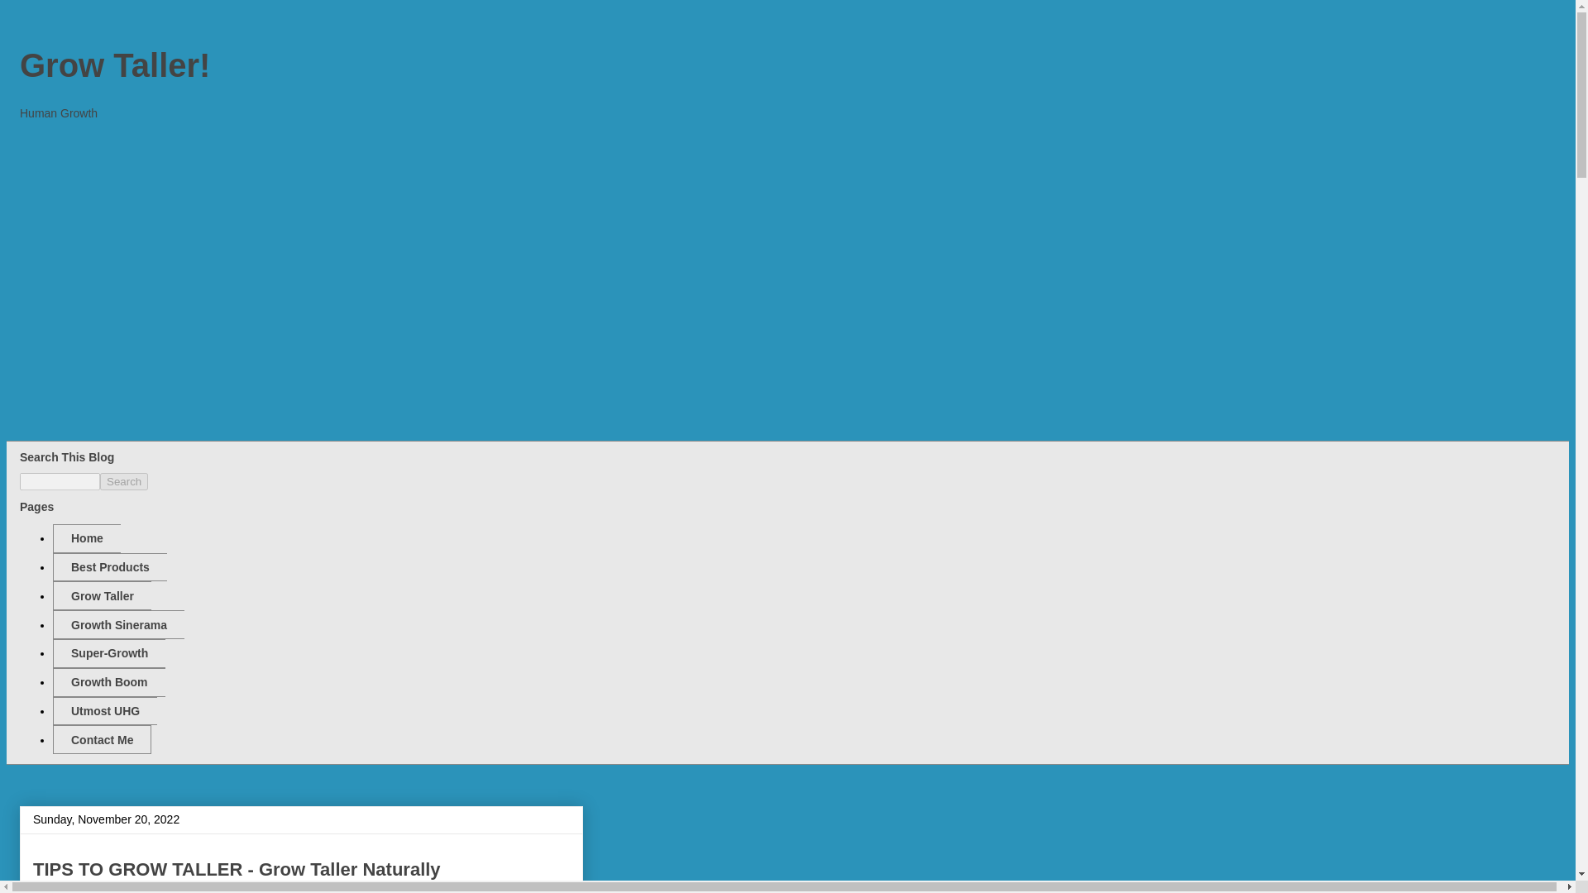 The height and width of the screenshot is (893, 1588). What do you see at coordinates (104, 711) in the screenshot?
I see `Utmost UHG` at bounding box center [104, 711].